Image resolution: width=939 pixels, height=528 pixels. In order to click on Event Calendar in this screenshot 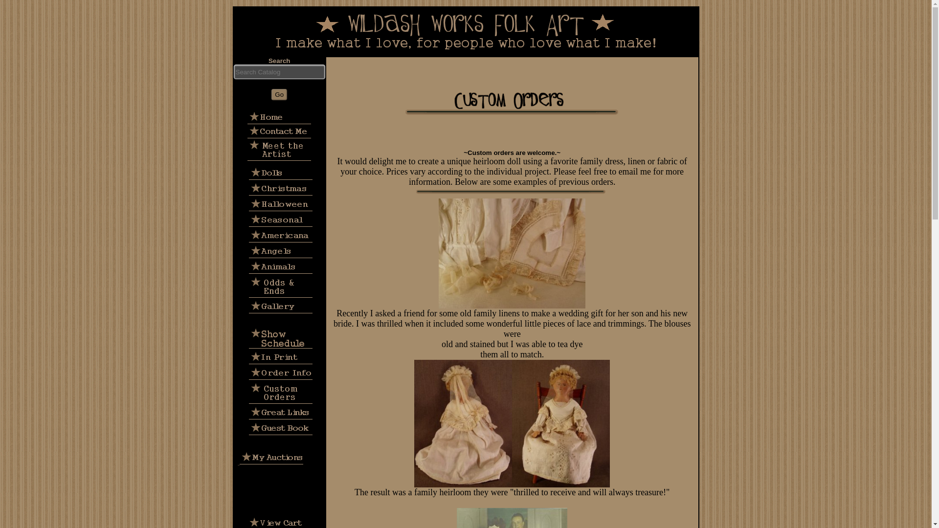, I will do `click(281, 337)`.